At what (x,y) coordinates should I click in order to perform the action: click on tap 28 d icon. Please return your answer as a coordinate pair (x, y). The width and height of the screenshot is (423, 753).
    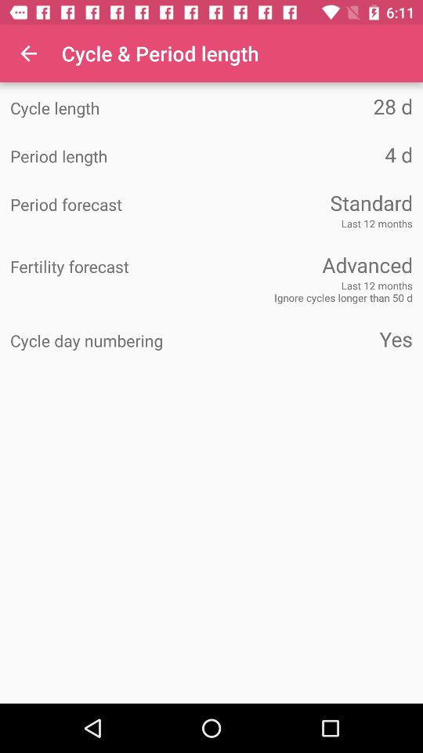
    Looking at the image, I should click on (312, 107).